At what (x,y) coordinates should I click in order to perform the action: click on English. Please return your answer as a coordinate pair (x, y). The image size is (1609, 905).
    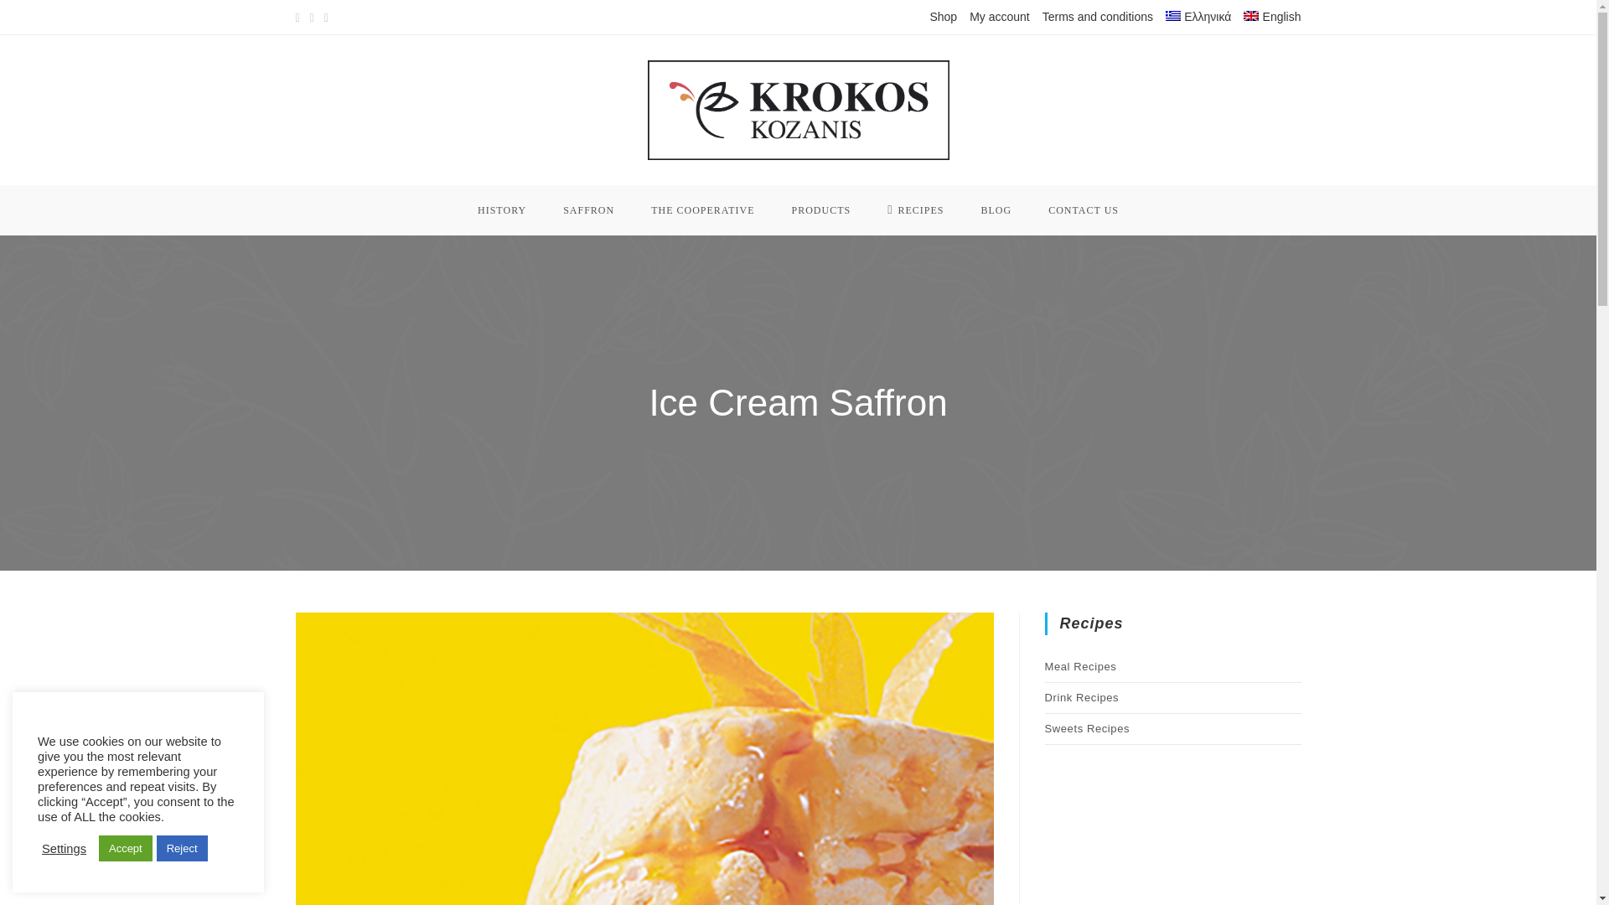
    Looking at the image, I should click on (1272, 17).